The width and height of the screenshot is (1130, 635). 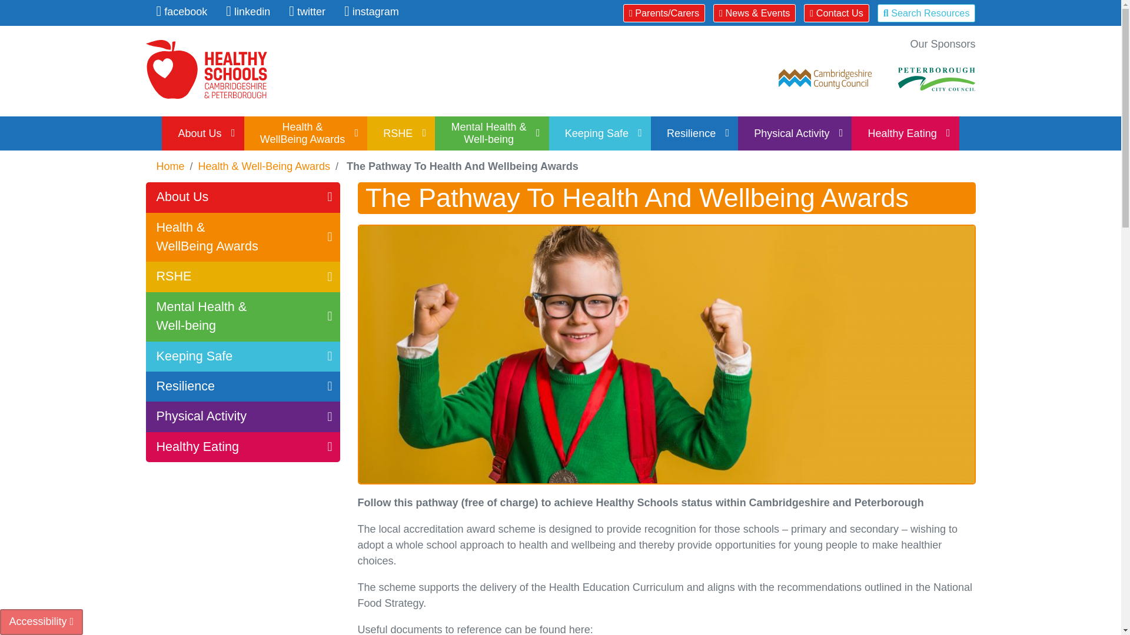 I want to click on About Us, so click(x=202, y=133).